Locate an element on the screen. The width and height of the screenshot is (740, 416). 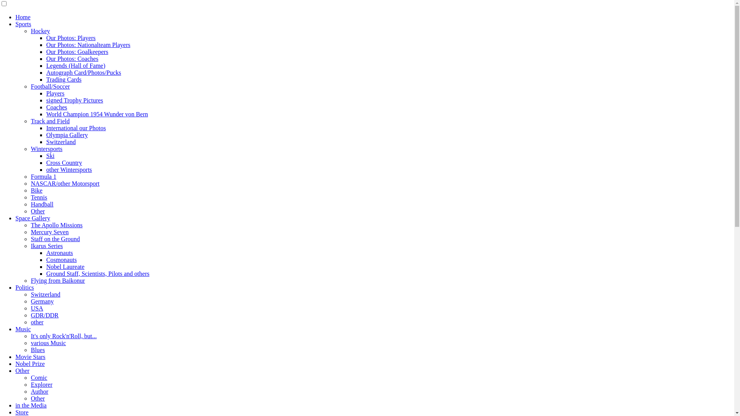
Formula 1 is located at coordinates (44, 176).